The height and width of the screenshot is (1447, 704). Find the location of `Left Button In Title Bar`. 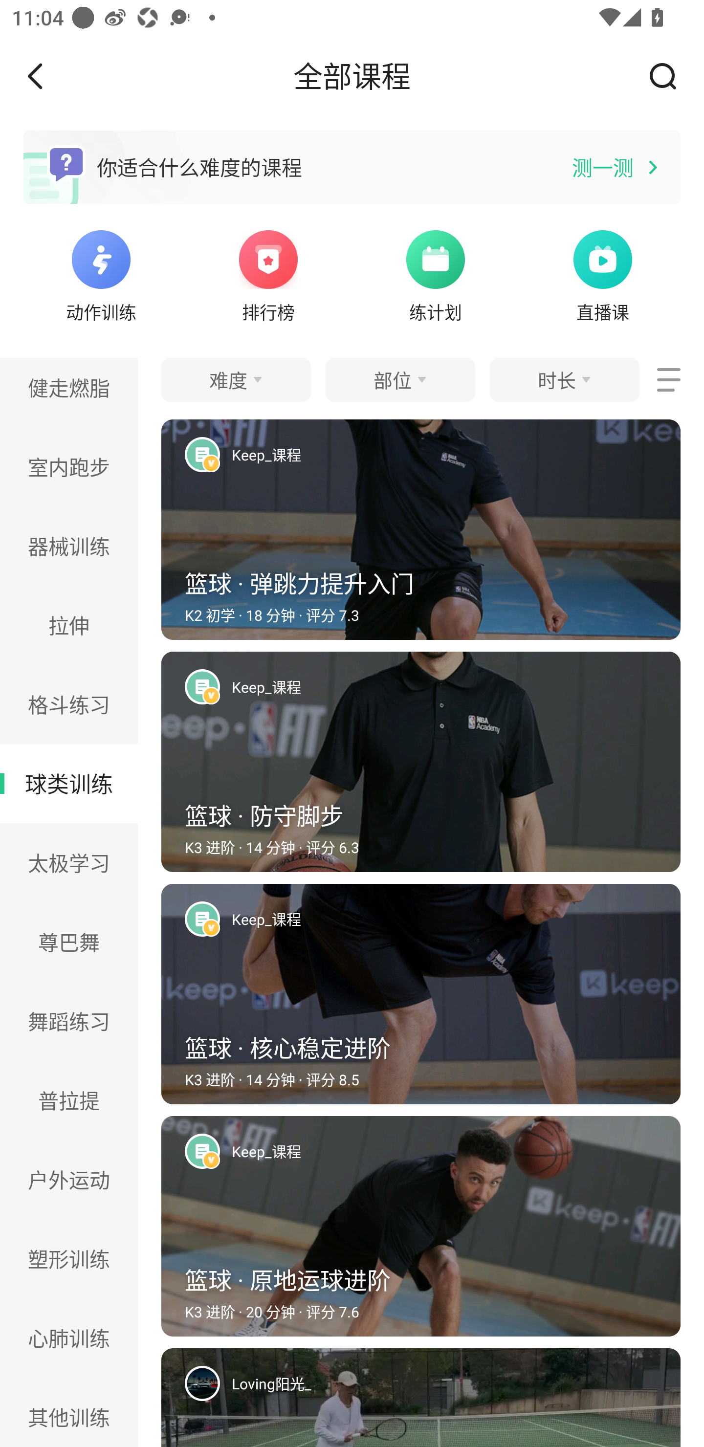

Left Button In Title Bar is located at coordinates (47, 76).